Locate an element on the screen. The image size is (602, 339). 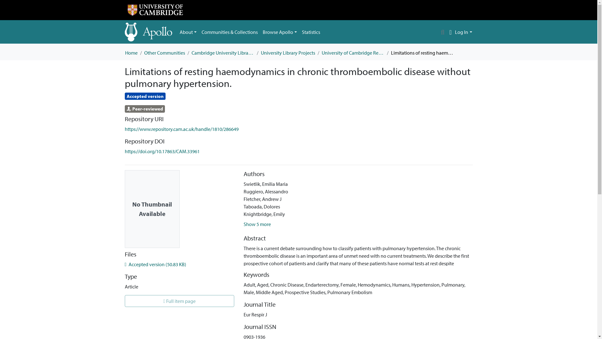
Language switch is located at coordinates (450, 32).